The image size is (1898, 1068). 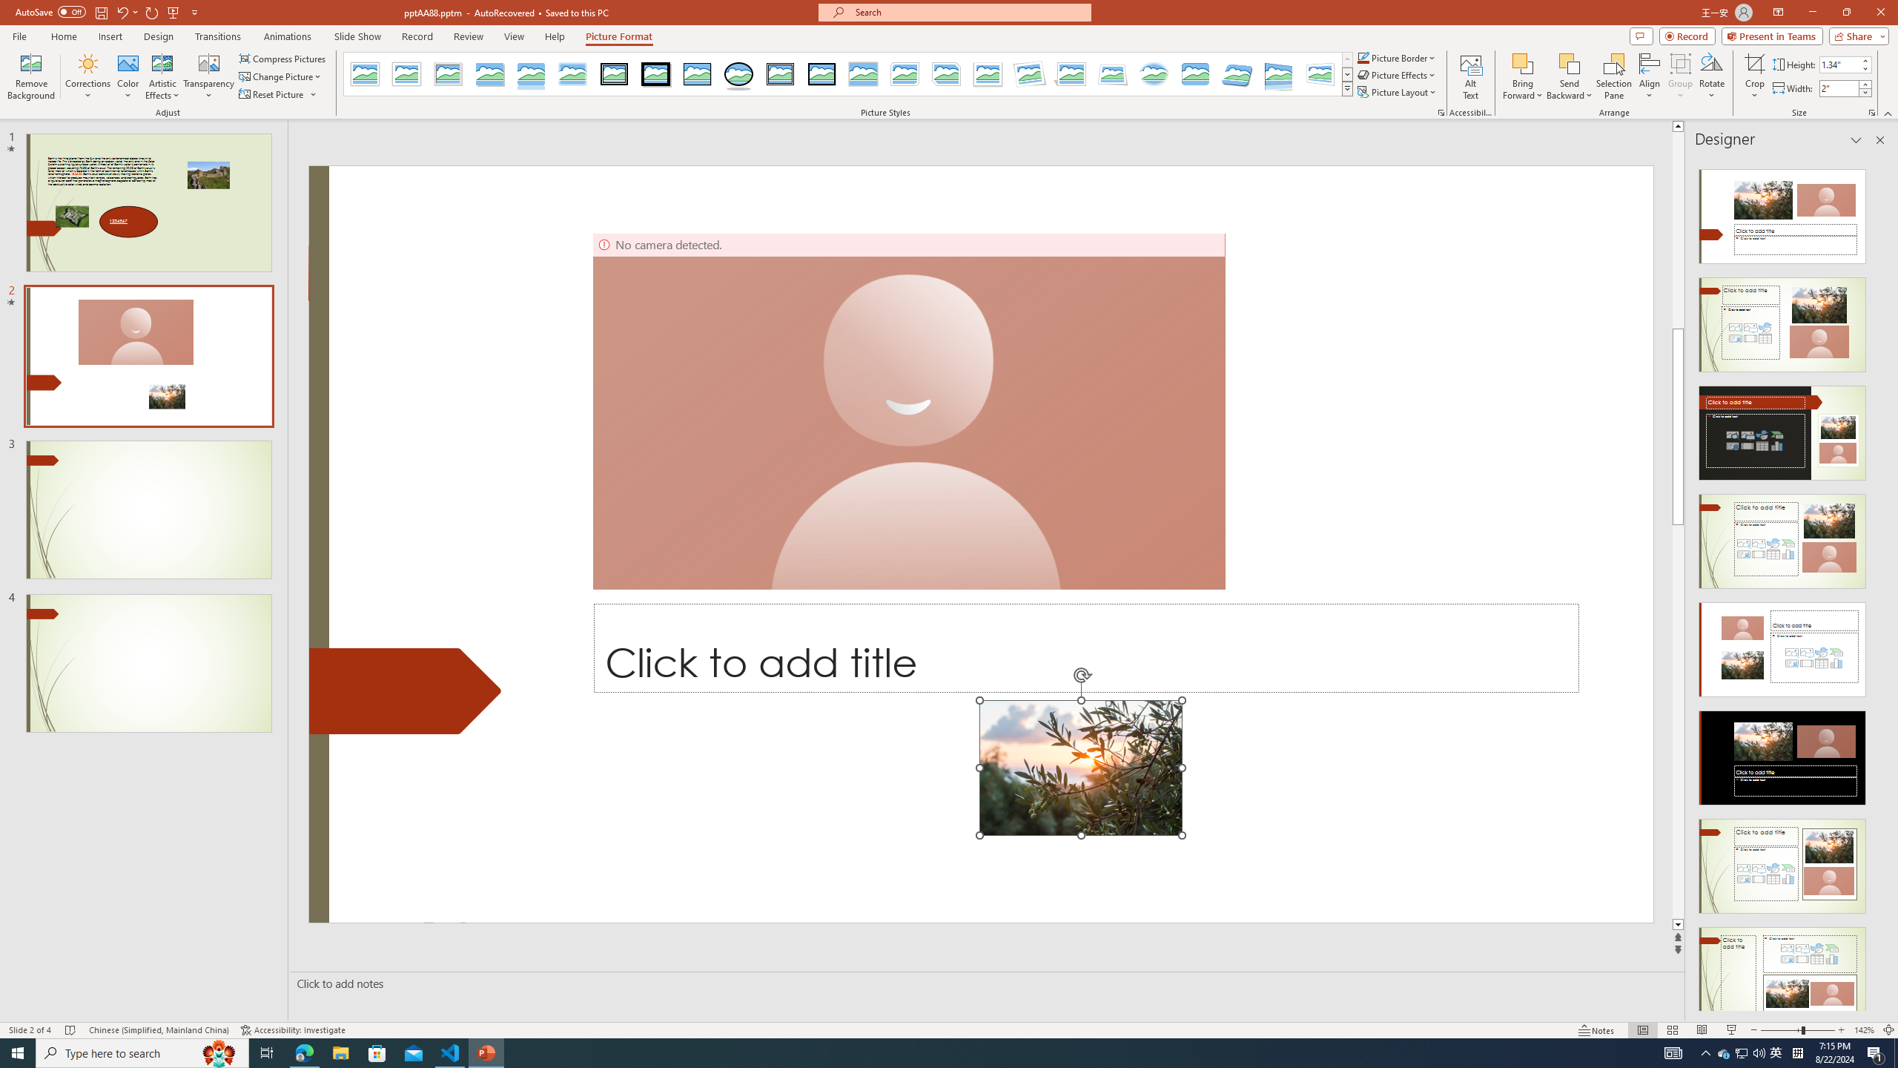 I want to click on Remove Background, so click(x=31, y=76).